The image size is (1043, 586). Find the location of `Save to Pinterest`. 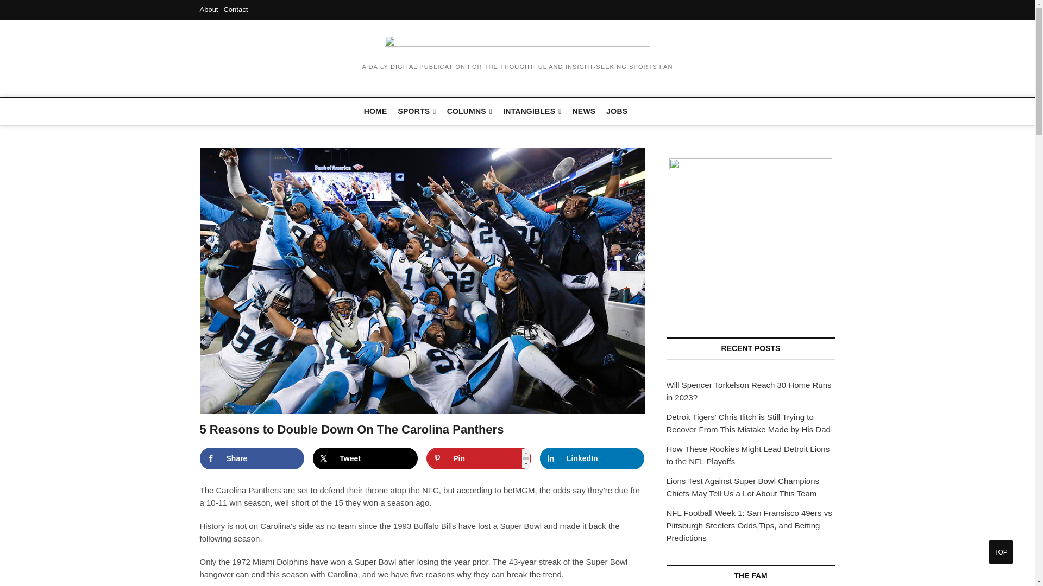

Save to Pinterest is located at coordinates (479, 458).